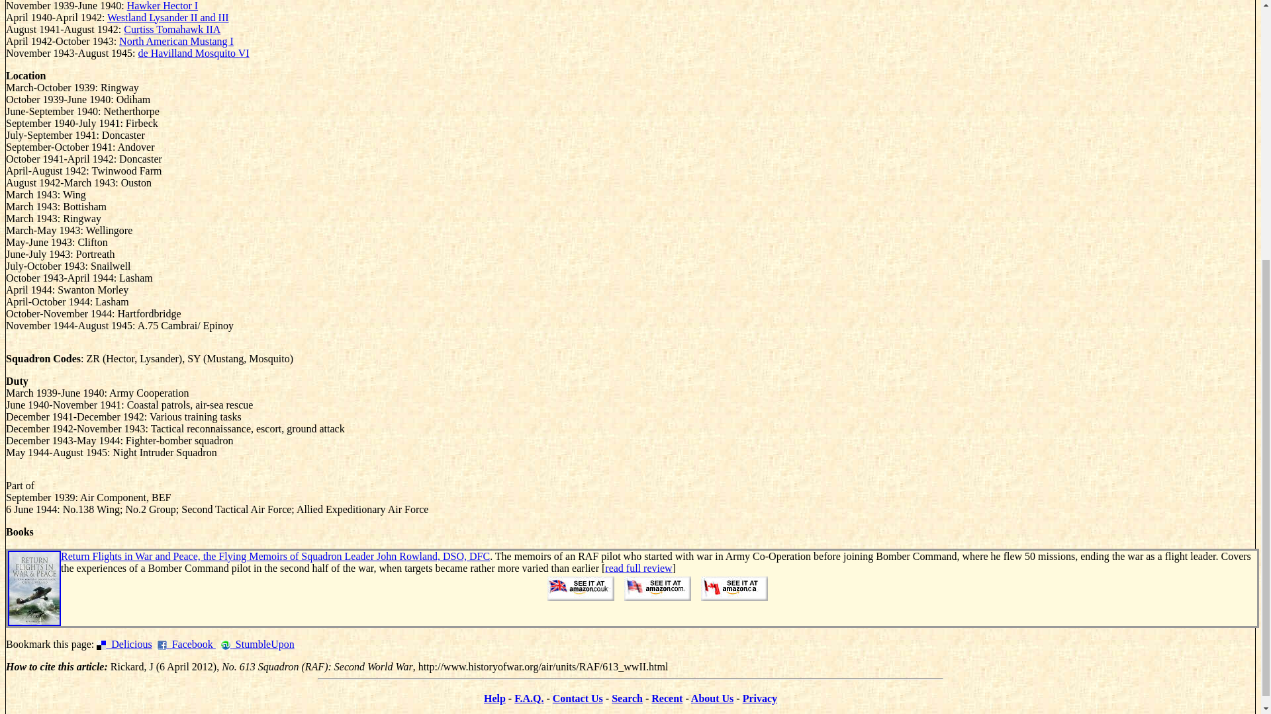 This screenshot has width=1271, height=714. Describe the element at coordinates (187, 644) in the screenshot. I see ` Facebook` at that location.